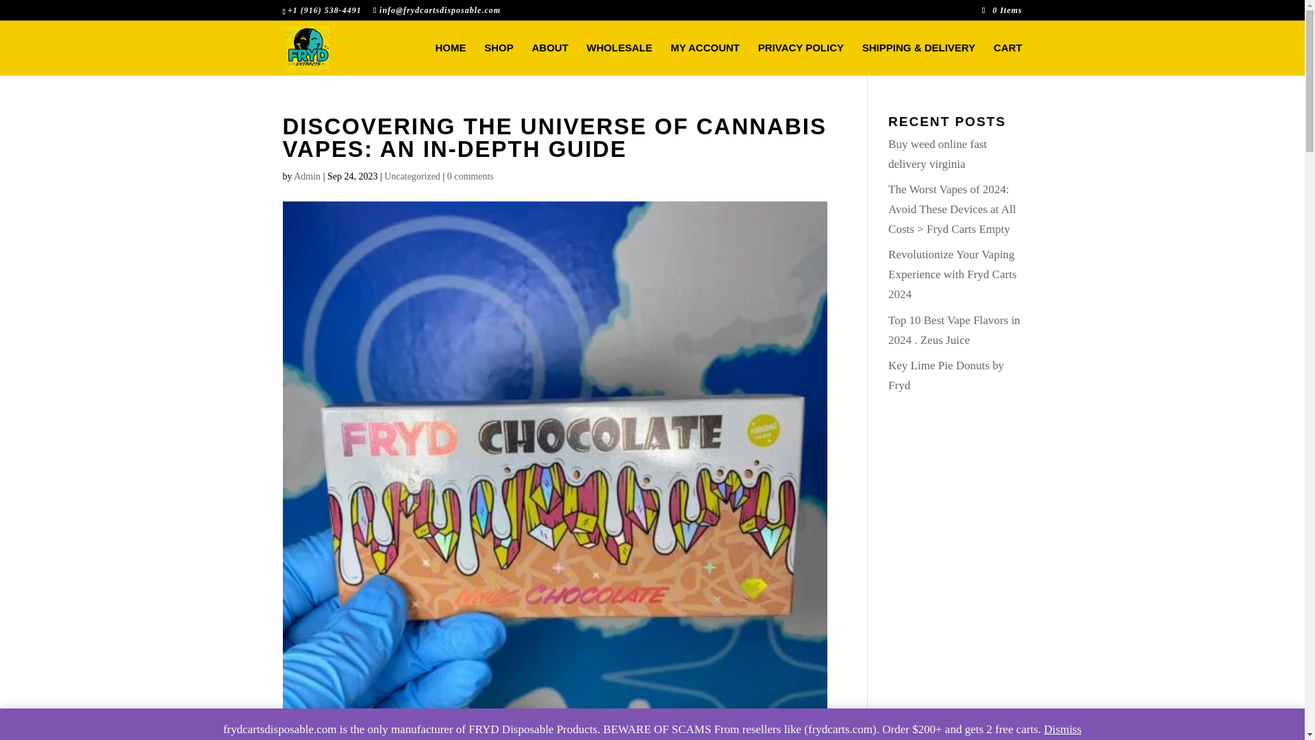 The width and height of the screenshot is (1315, 740). I want to click on 0 comments, so click(470, 175).